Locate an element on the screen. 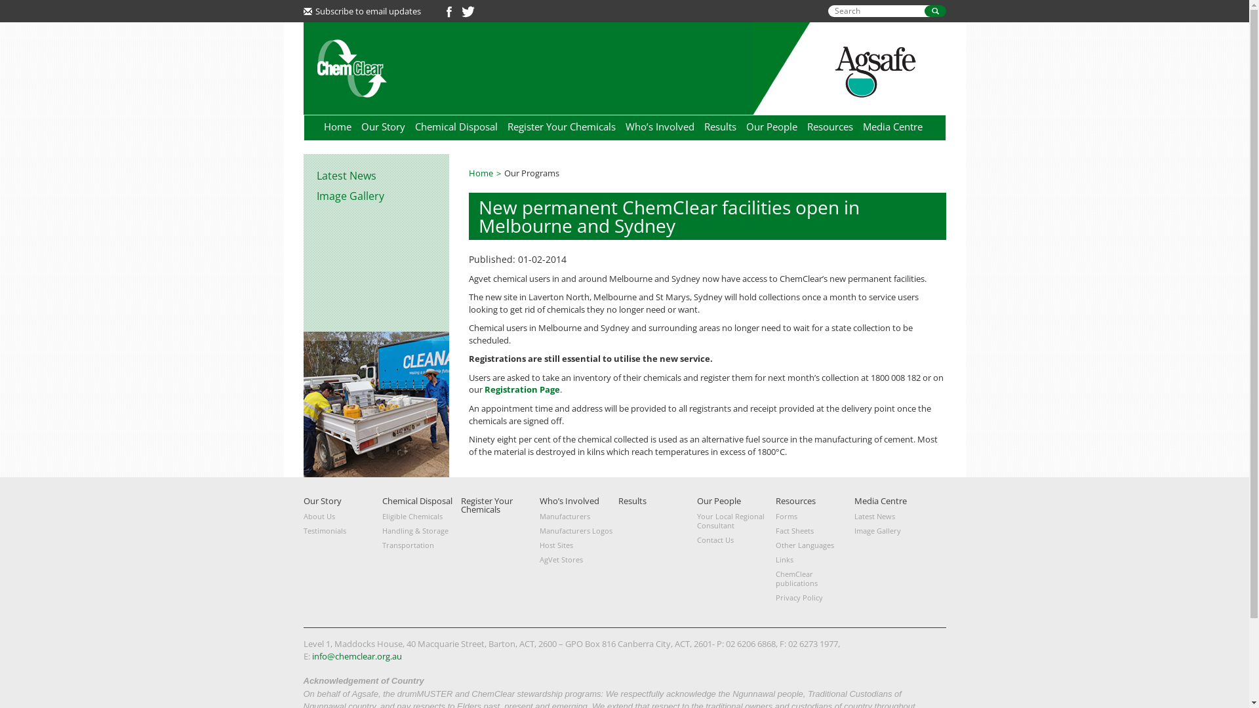 The image size is (1259, 708). Home is located at coordinates (485, 173).